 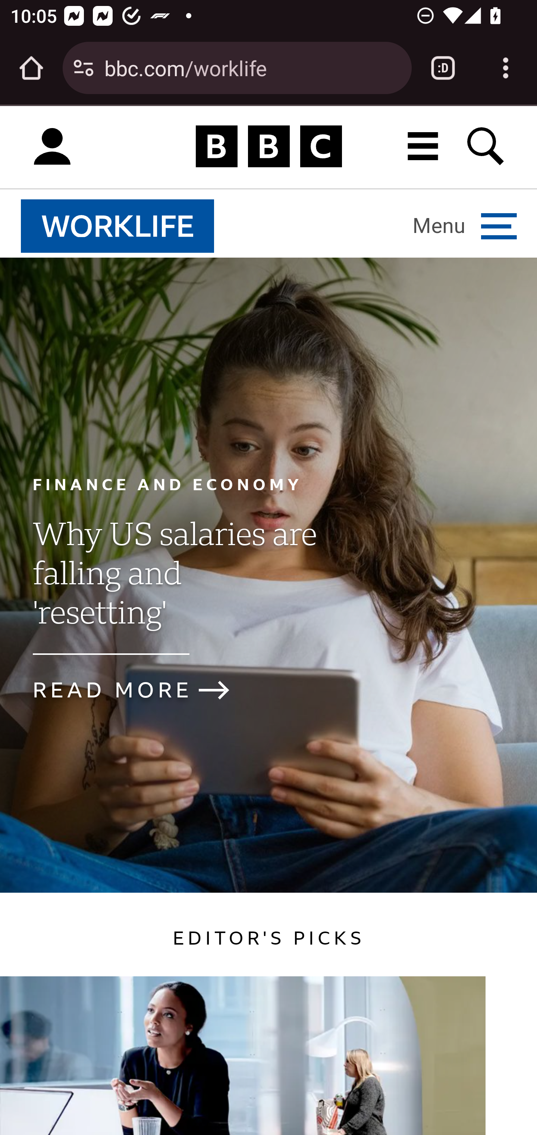 What do you see at coordinates (252, 67) in the screenshot?
I see `bbc.com/worklife` at bounding box center [252, 67].